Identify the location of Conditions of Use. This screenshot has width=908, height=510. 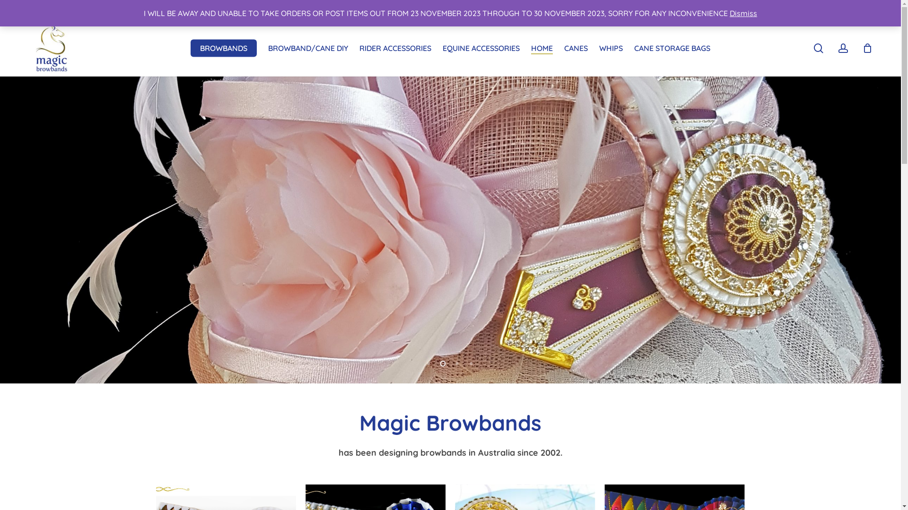
(250, 379).